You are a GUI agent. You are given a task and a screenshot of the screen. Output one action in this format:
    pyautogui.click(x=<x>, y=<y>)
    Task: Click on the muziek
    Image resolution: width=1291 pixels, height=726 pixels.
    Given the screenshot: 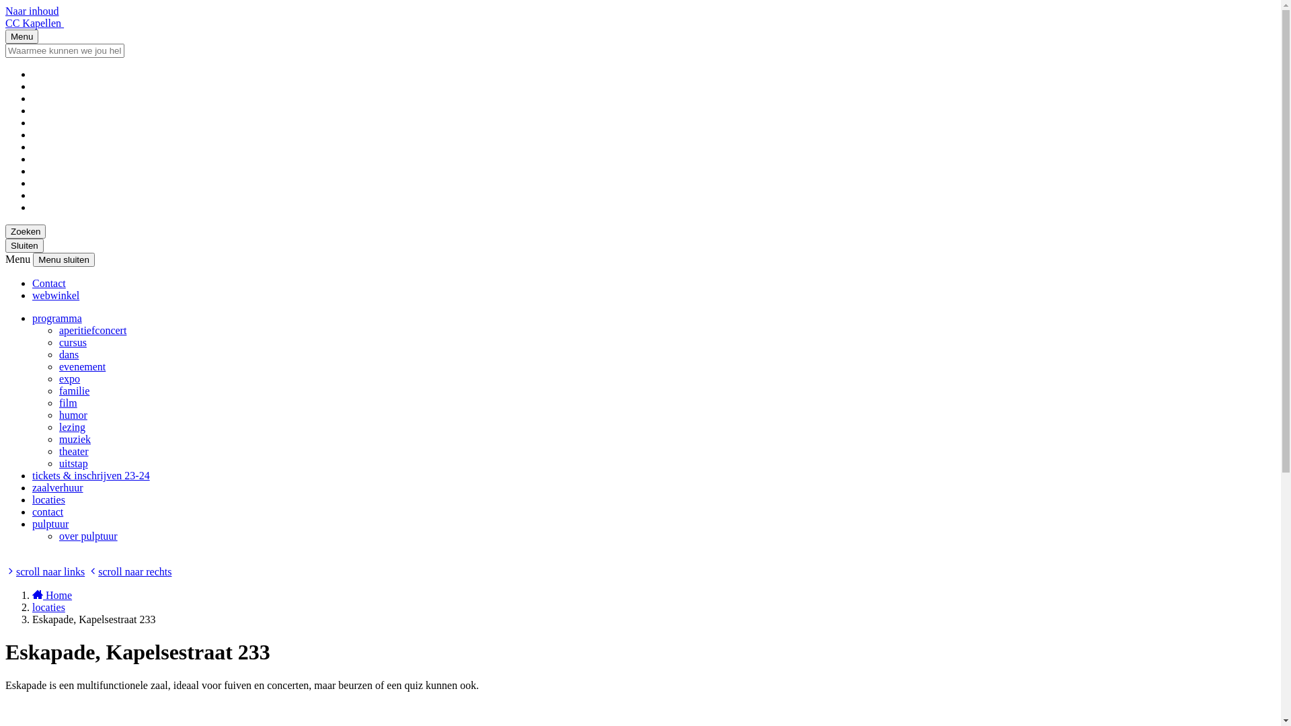 What is the action you would take?
    pyautogui.click(x=75, y=440)
    